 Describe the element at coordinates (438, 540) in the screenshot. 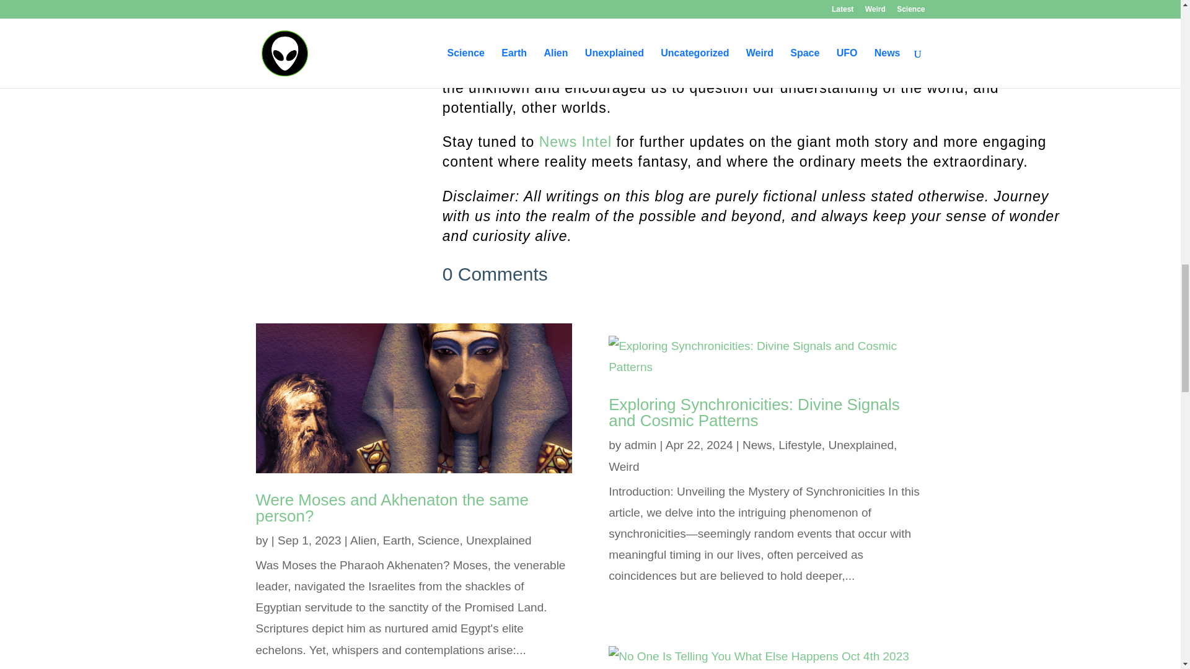

I see `Science` at that location.